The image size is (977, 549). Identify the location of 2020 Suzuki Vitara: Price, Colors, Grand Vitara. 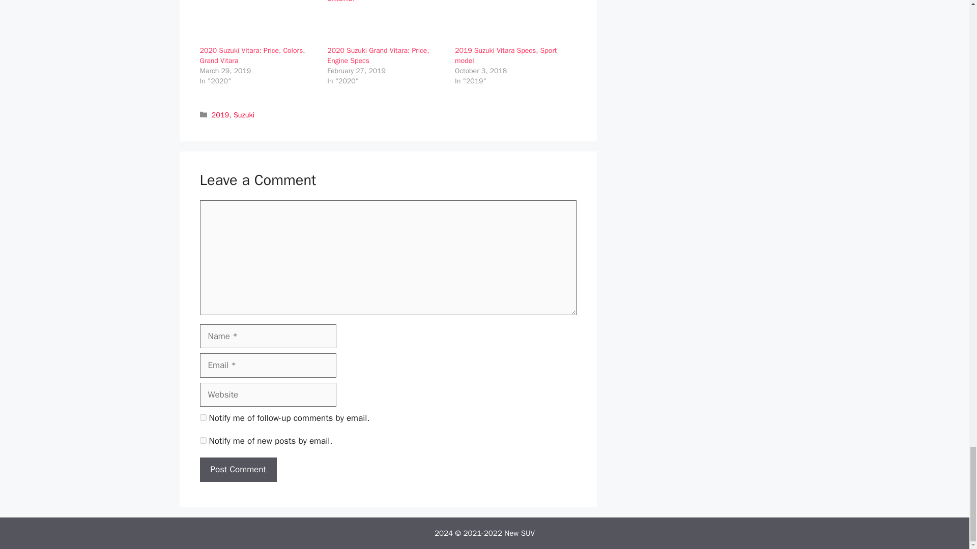
(257, 22).